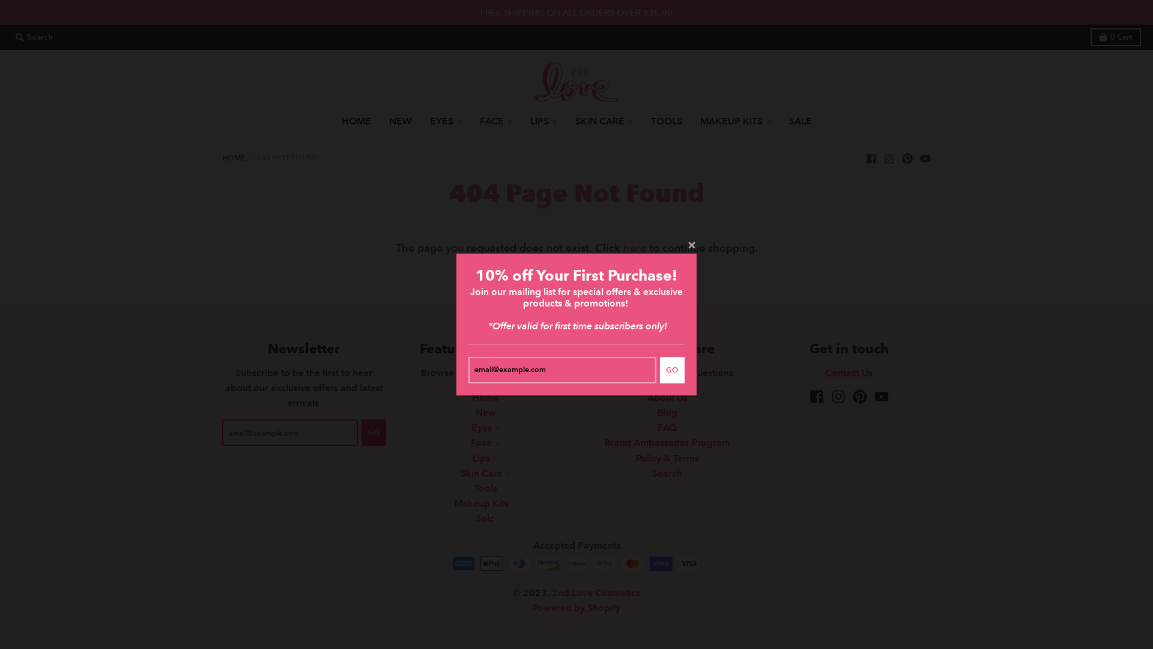 The width and height of the screenshot is (1153, 649). Describe the element at coordinates (357, 121) in the screenshot. I see `HOME` at that location.